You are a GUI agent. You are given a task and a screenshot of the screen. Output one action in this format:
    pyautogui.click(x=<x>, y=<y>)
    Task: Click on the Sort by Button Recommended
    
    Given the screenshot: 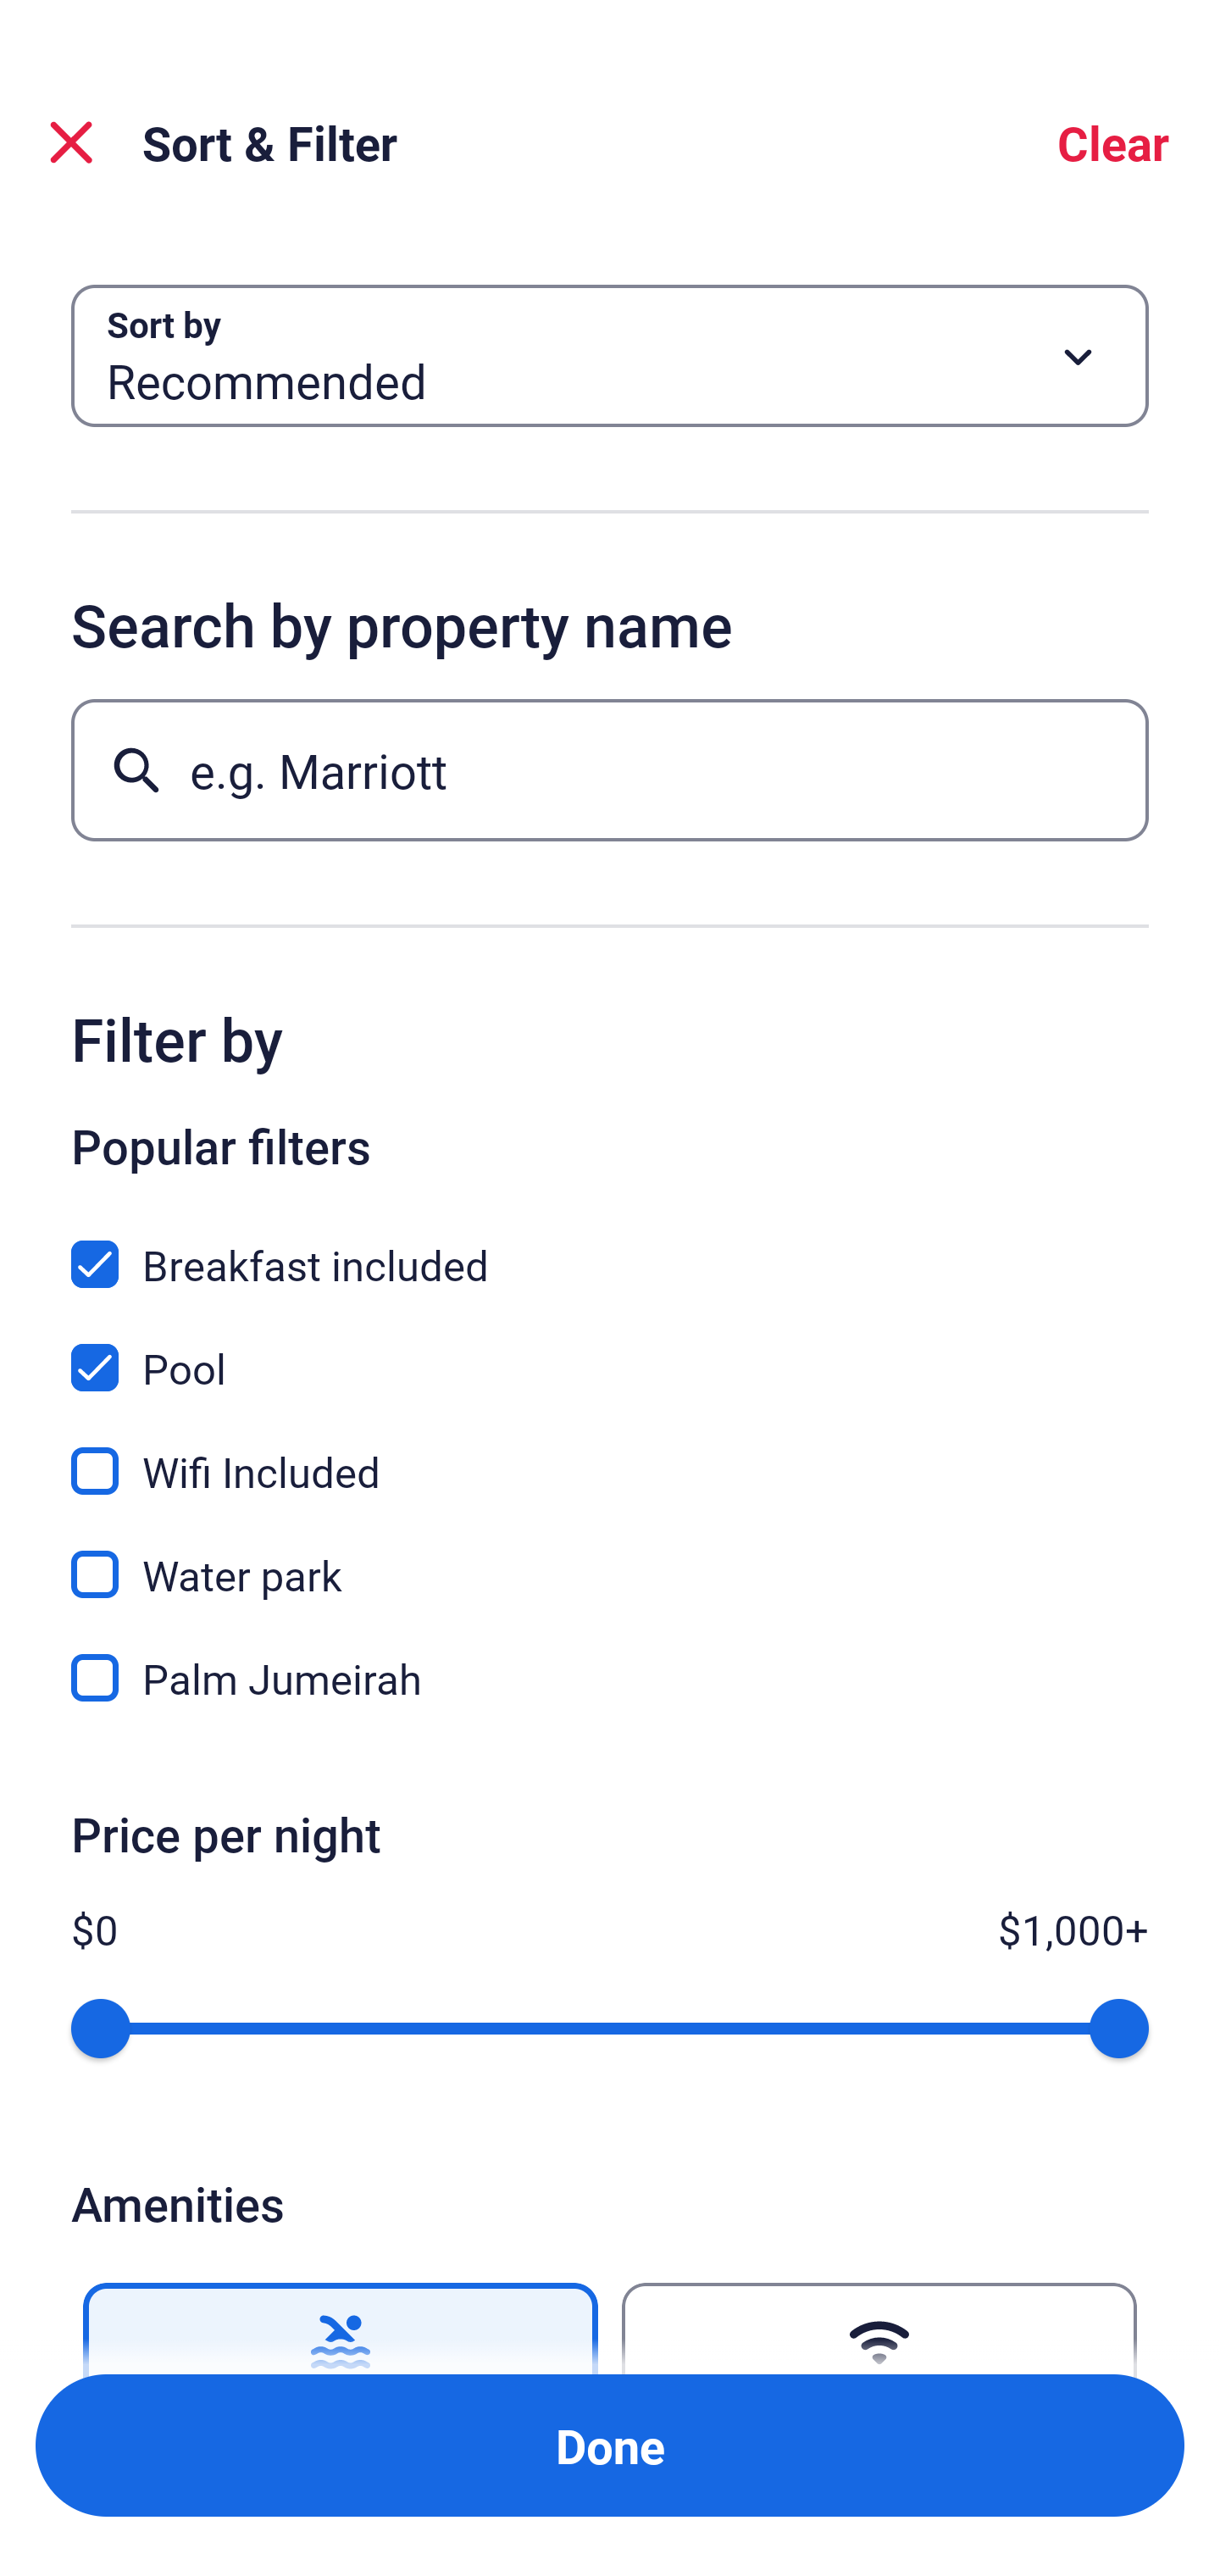 What is the action you would take?
    pyautogui.click(x=610, y=356)
    